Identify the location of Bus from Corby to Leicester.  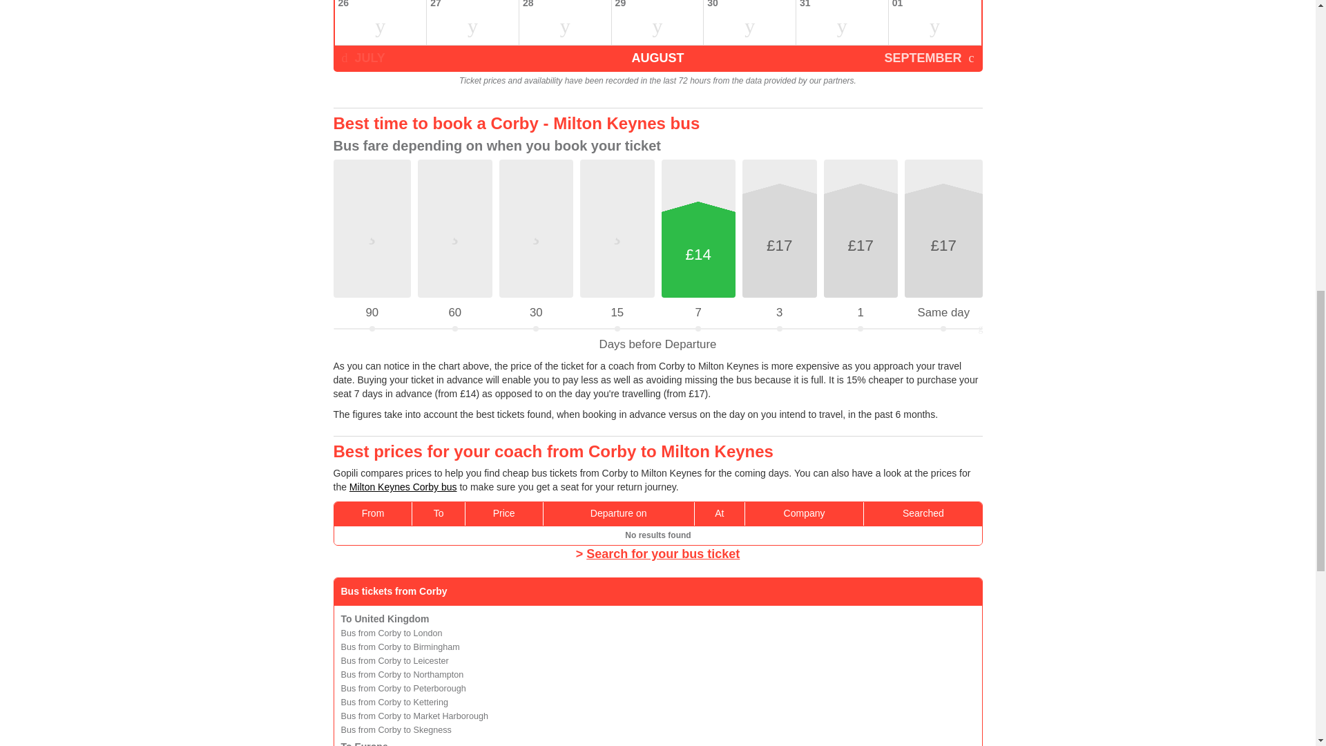
(395, 661).